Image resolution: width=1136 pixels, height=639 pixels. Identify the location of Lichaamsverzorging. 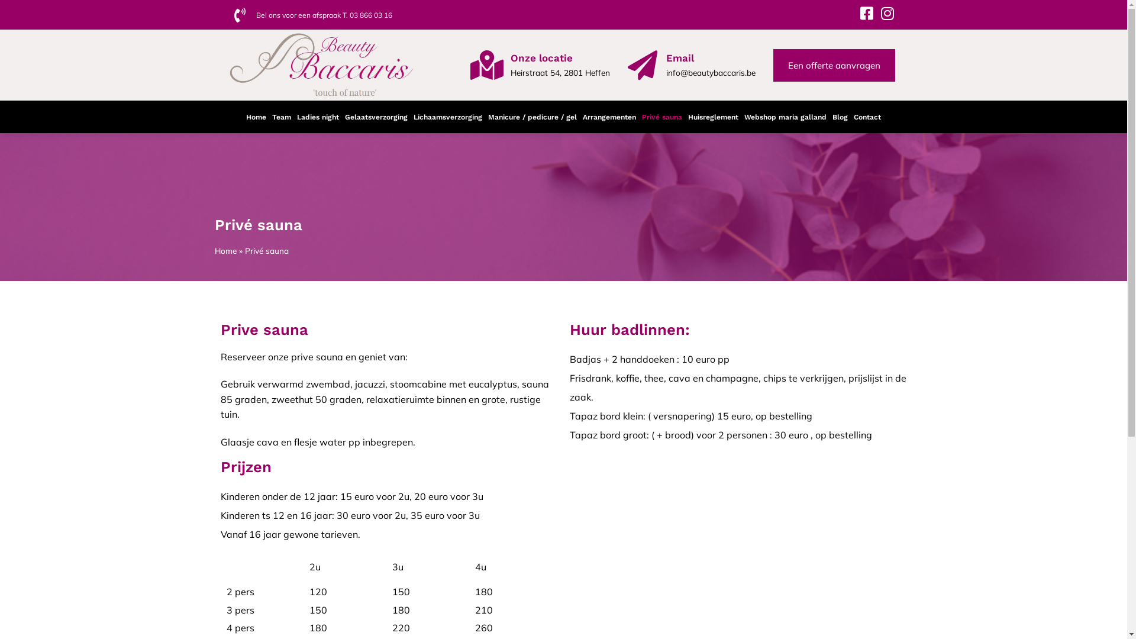
(448, 117).